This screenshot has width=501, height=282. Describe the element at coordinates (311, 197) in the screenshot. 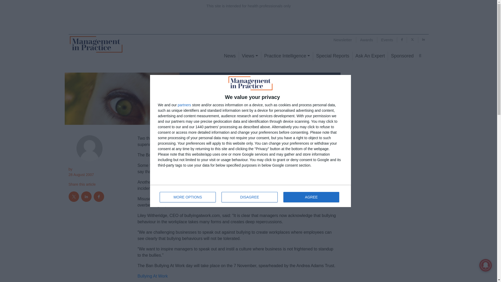

I see `AGREE` at that location.